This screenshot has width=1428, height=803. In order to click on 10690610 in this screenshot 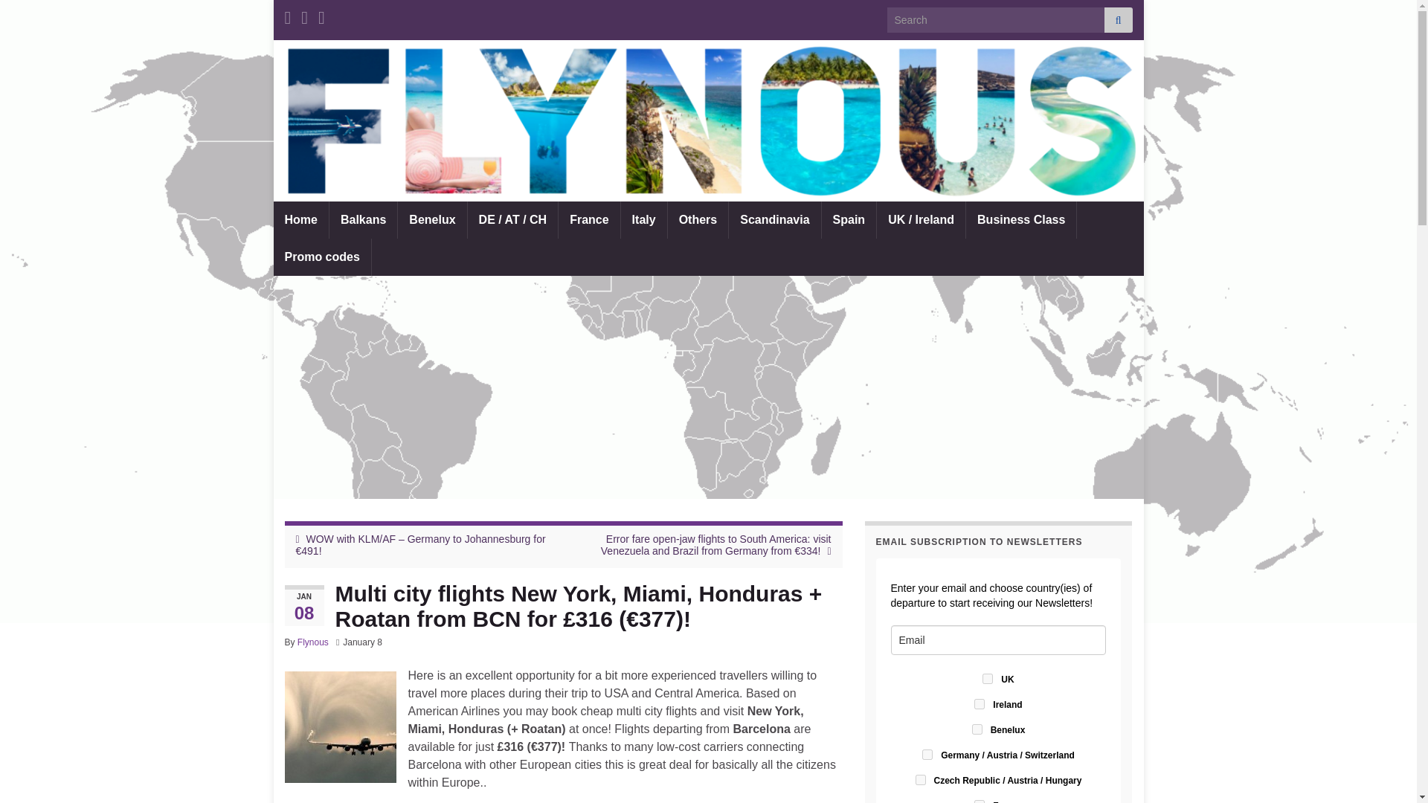, I will do `click(927, 754)`.